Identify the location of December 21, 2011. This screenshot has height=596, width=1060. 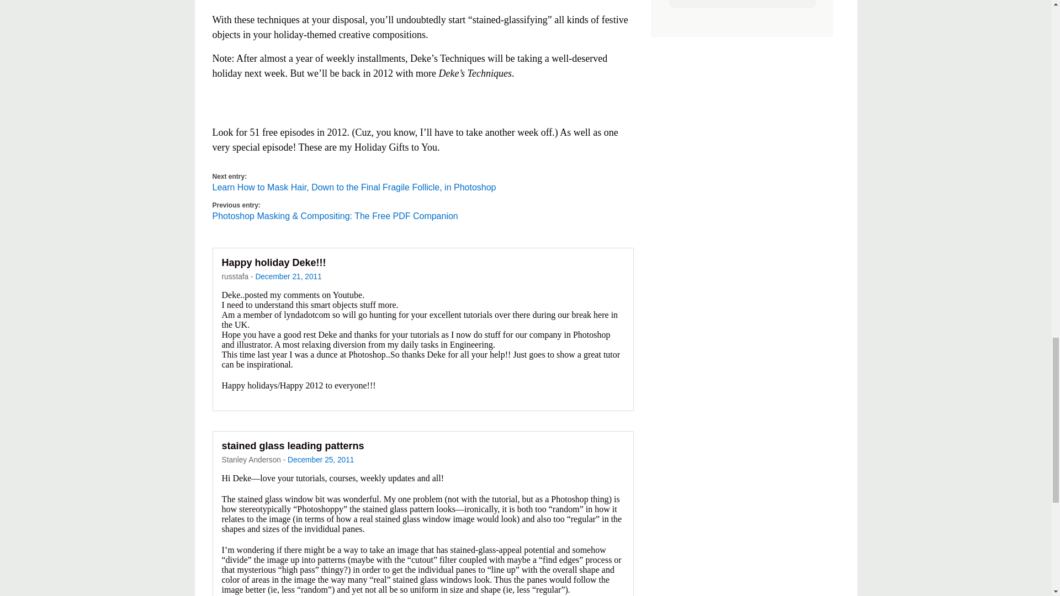
(288, 276).